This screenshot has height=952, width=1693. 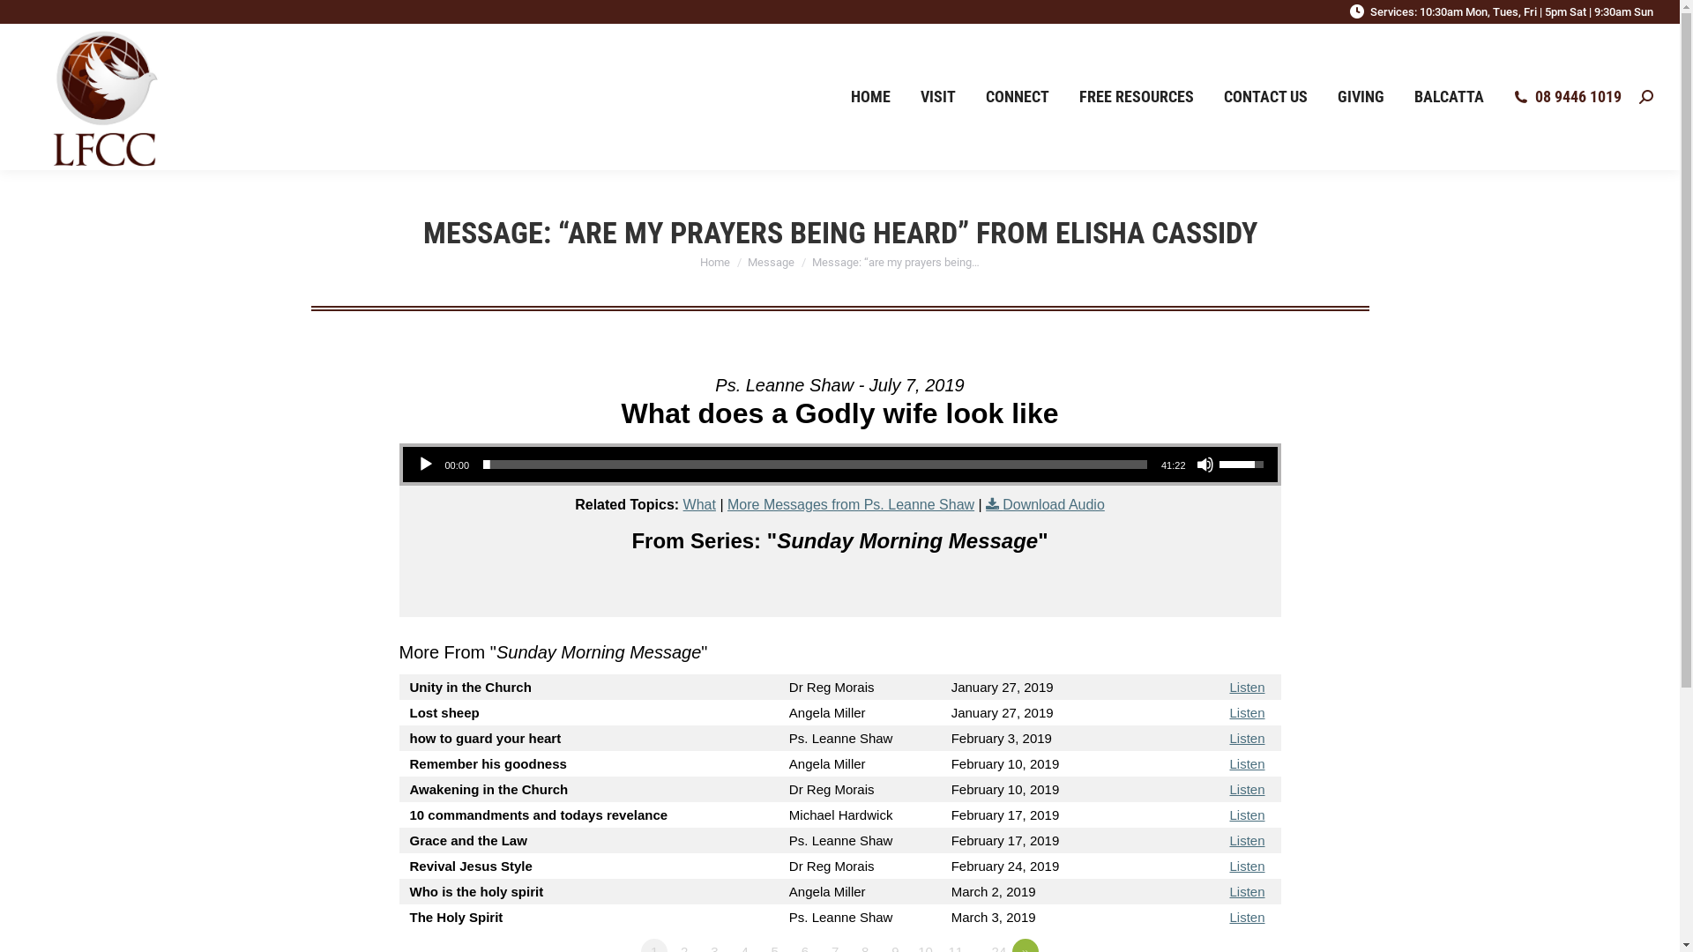 What do you see at coordinates (1247, 790) in the screenshot?
I see `Listen` at bounding box center [1247, 790].